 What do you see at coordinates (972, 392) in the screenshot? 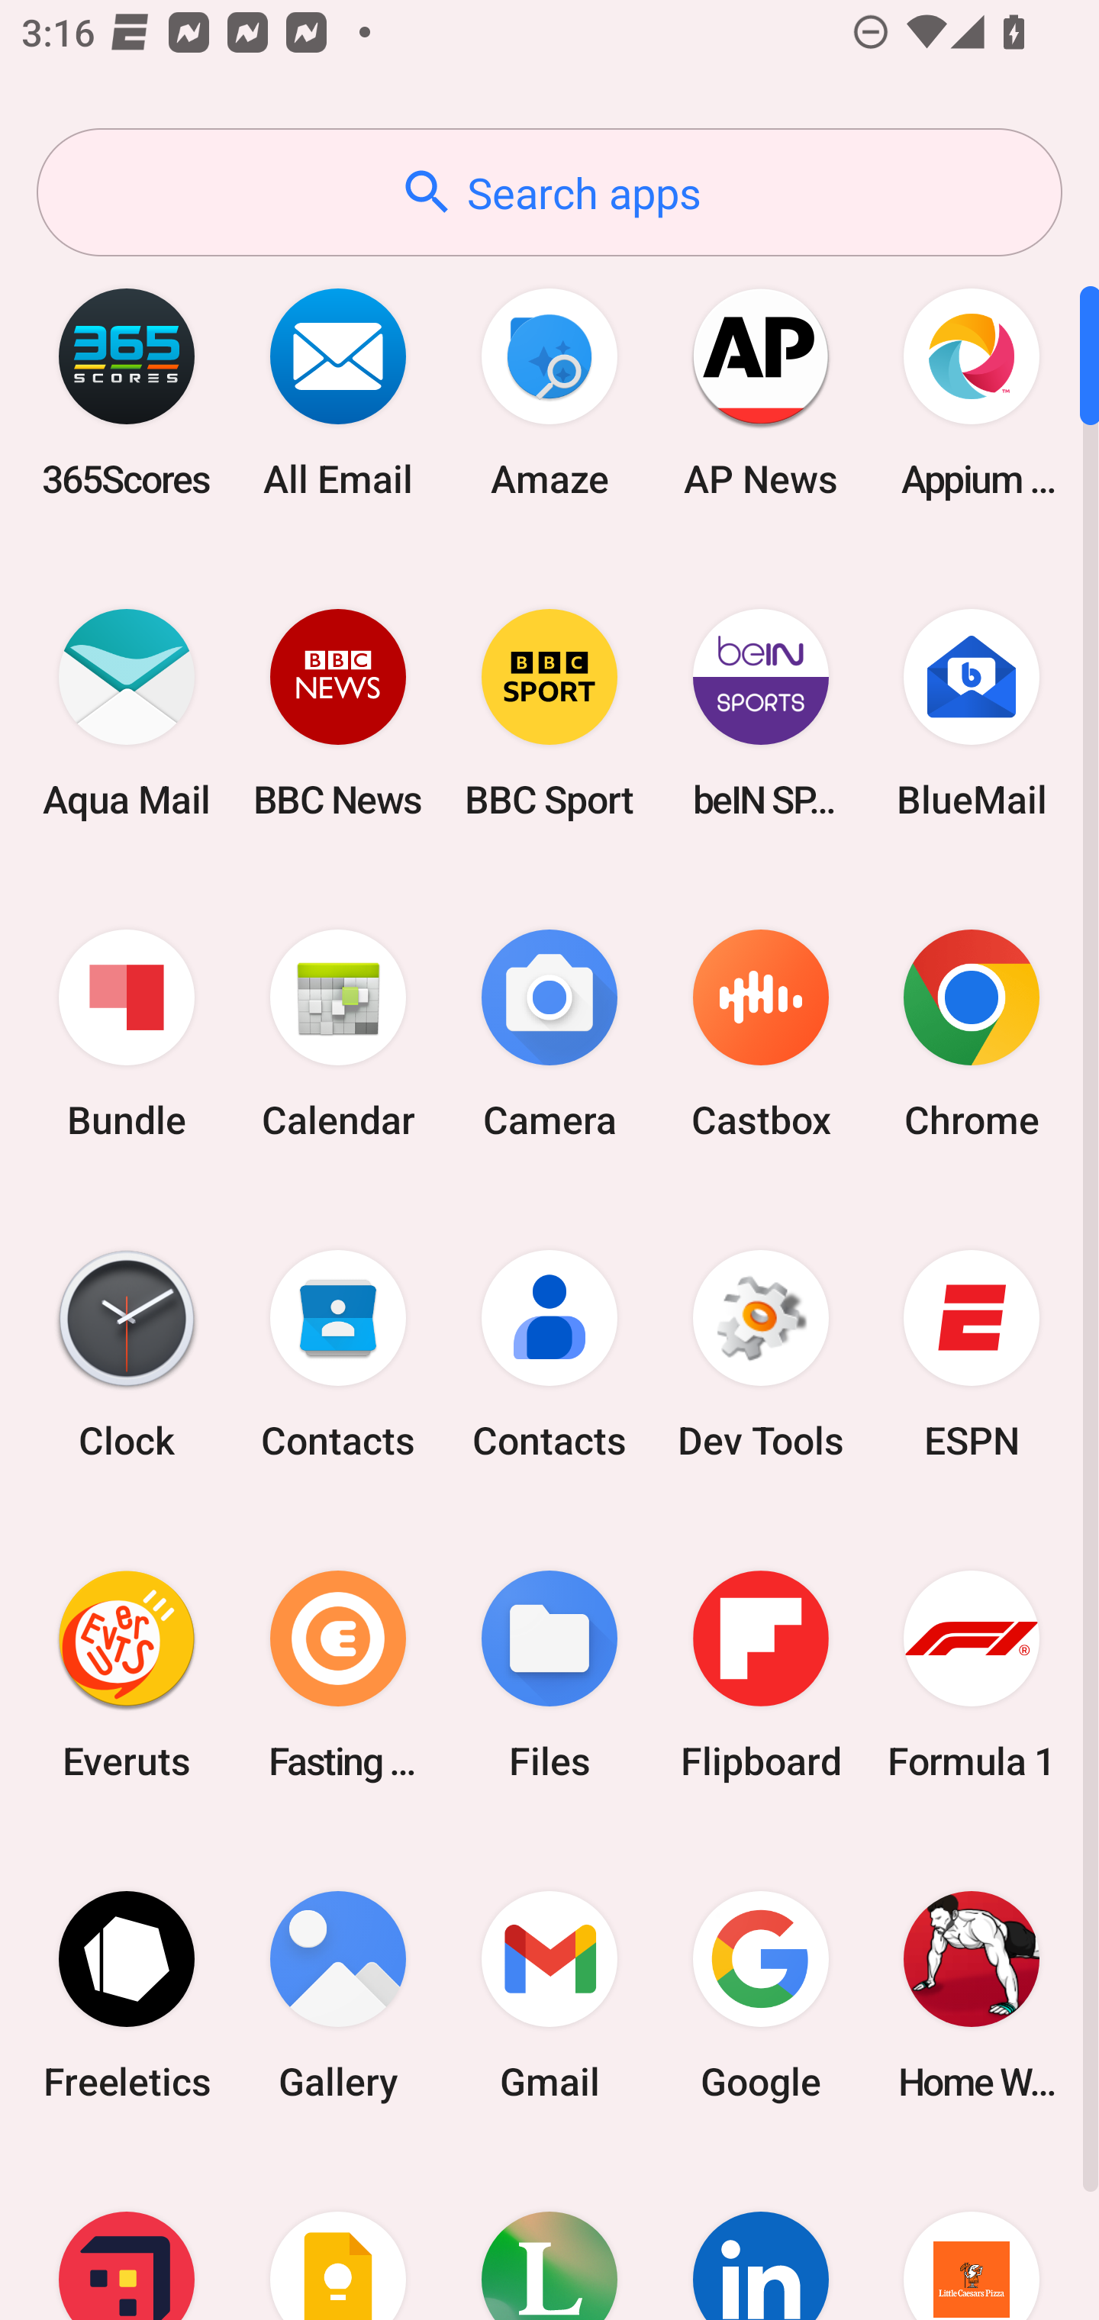
I see `Appium Settings` at bounding box center [972, 392].